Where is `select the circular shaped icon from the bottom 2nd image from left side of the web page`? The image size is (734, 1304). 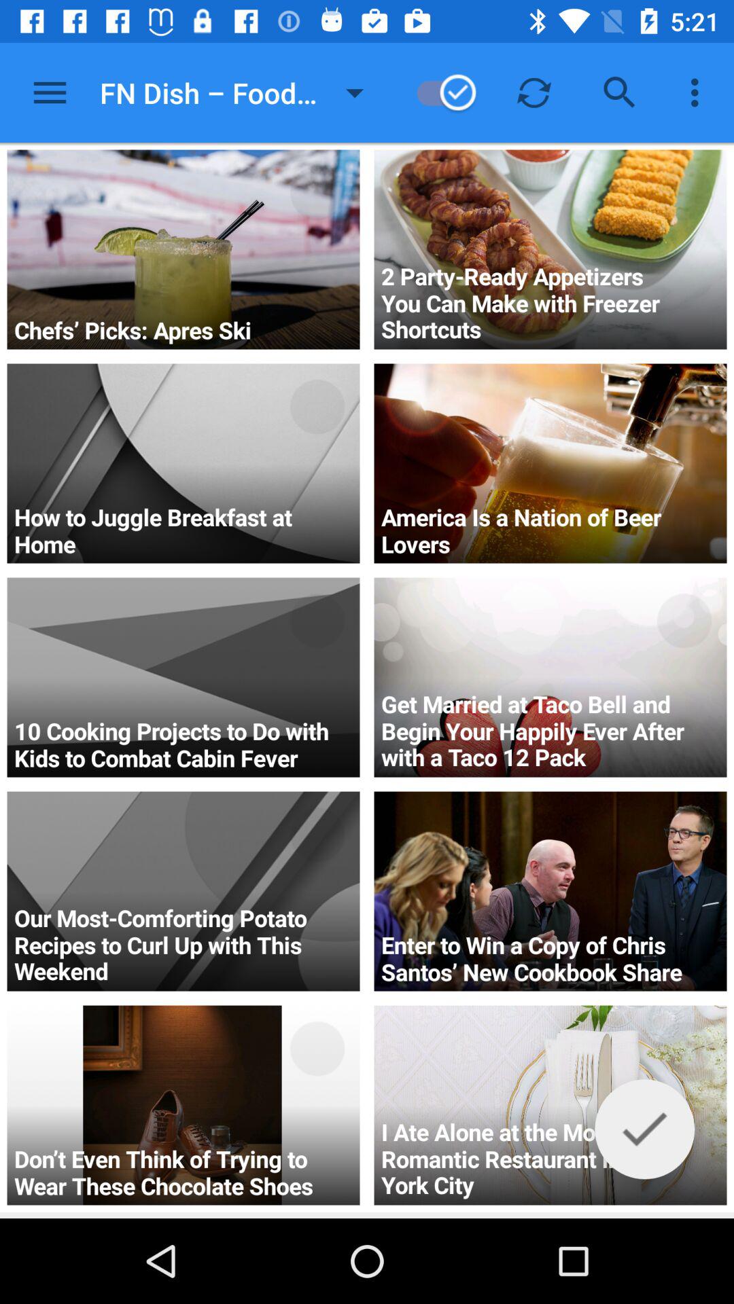
select the circular shaped icon from the bottom 2nd image from left side of the web page is located at coordinates (317, 834).